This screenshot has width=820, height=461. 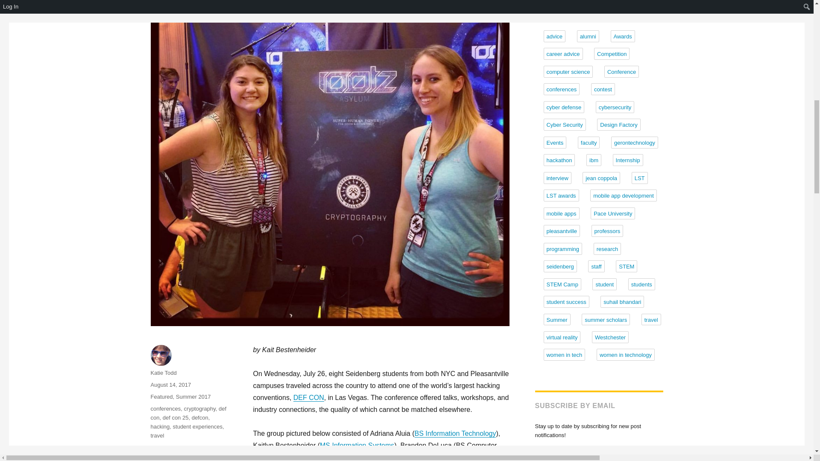 What do you see at coordinates (161, 397) in the screenshot?
I see `Featured` at bounding box center [161, 397].